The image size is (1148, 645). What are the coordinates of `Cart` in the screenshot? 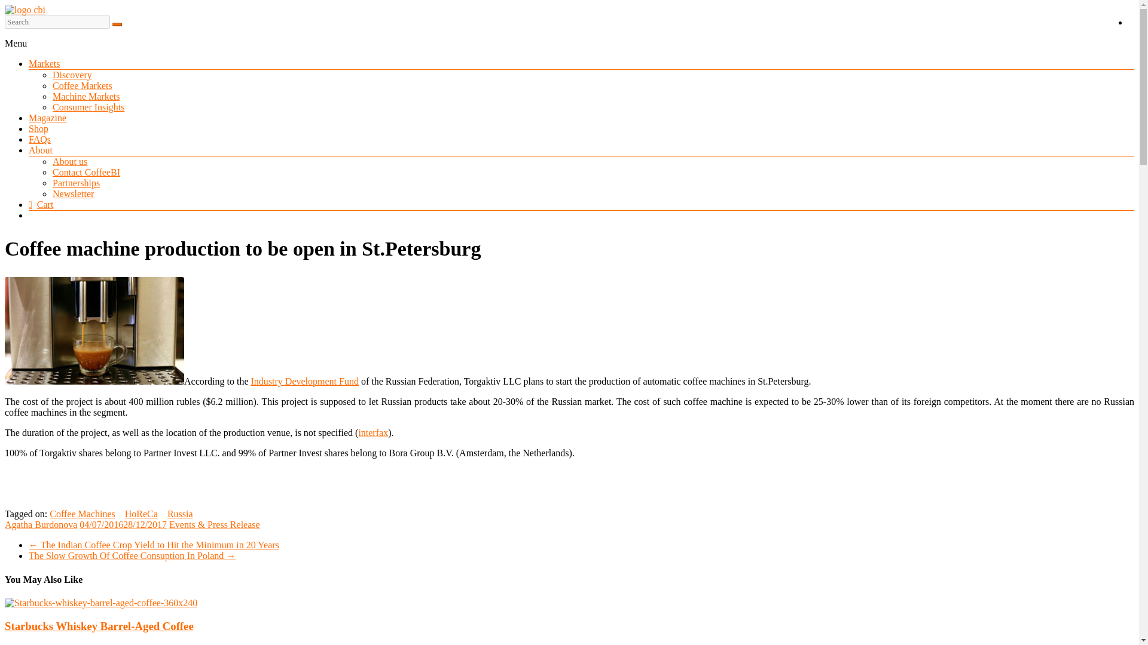 It's located at (41, 204).